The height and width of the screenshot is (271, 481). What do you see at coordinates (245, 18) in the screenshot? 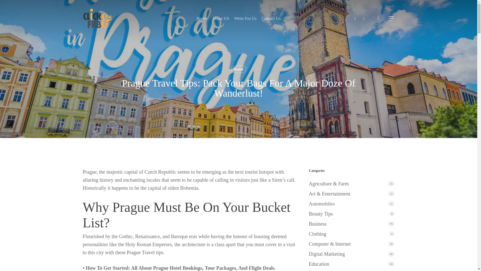
I see `Write For Us` at bounding box center [245, 18].